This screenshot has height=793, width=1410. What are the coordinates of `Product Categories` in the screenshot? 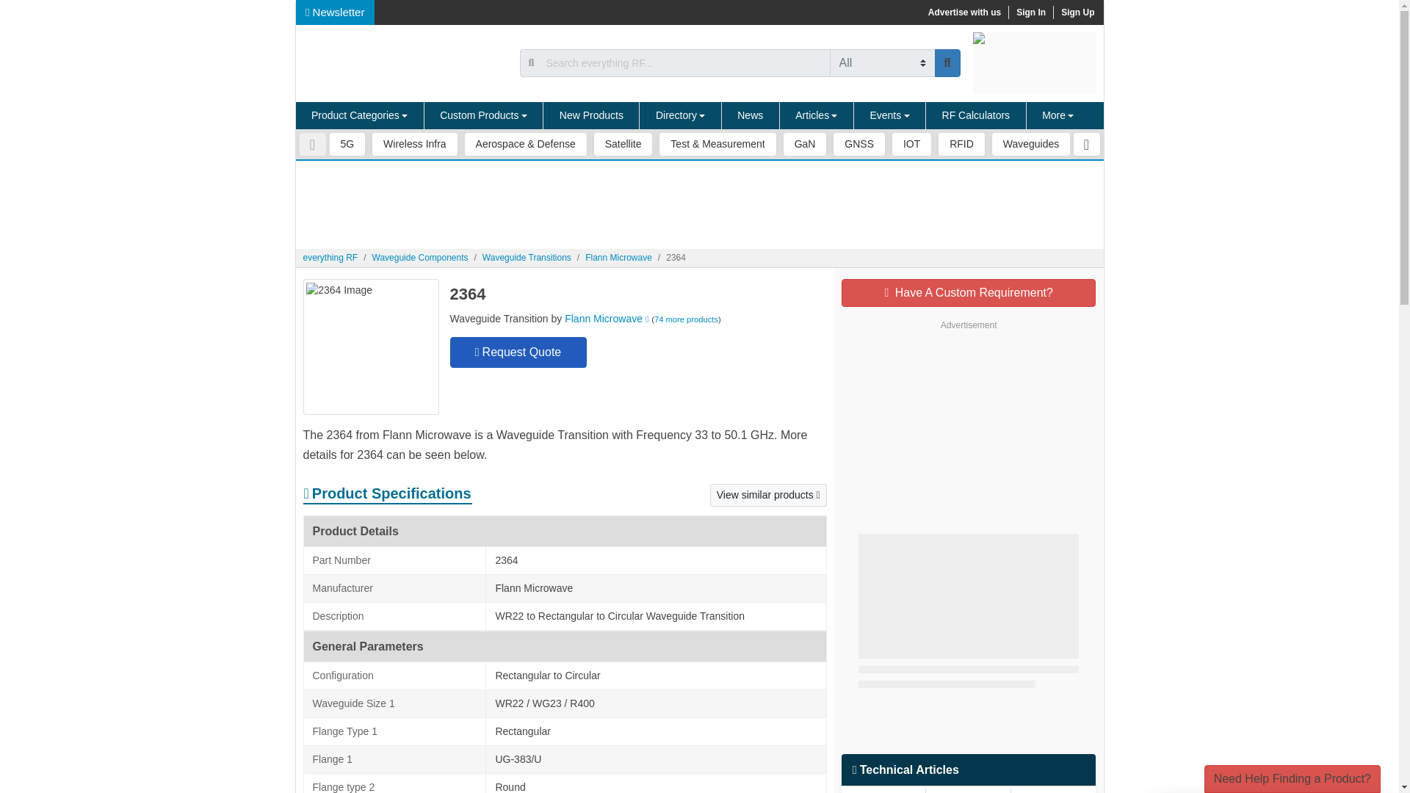 It's located at (359, 116).